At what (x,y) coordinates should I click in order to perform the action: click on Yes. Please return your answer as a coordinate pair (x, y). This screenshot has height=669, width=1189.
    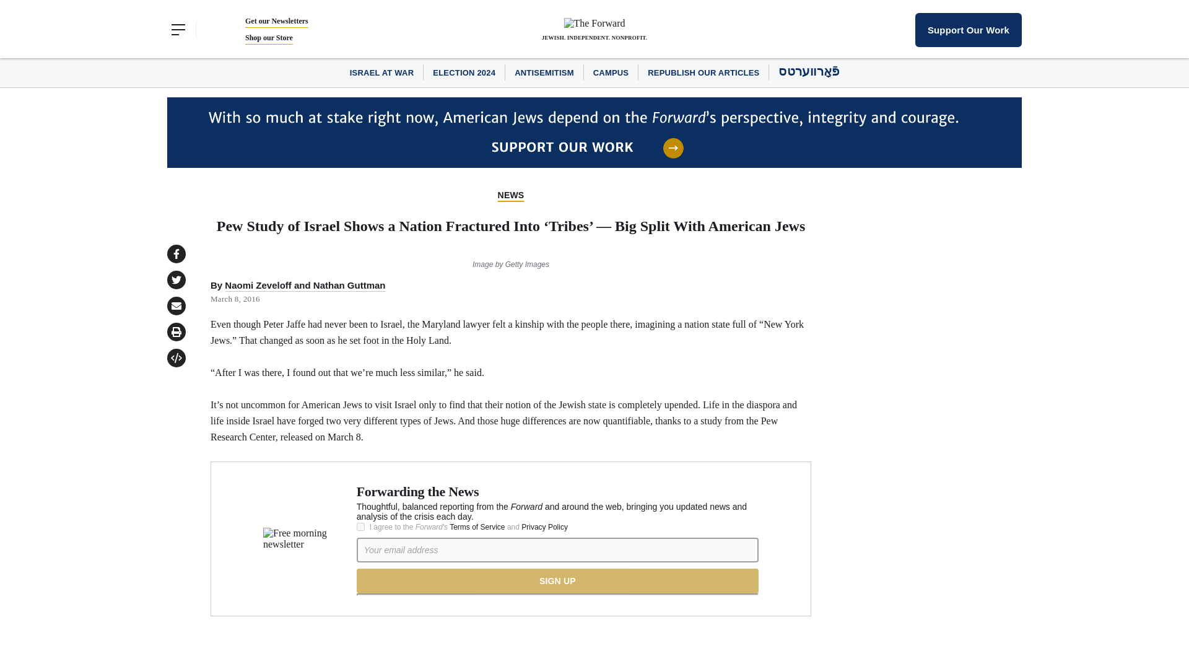
    Looking at the image, I should click on (360, 527).